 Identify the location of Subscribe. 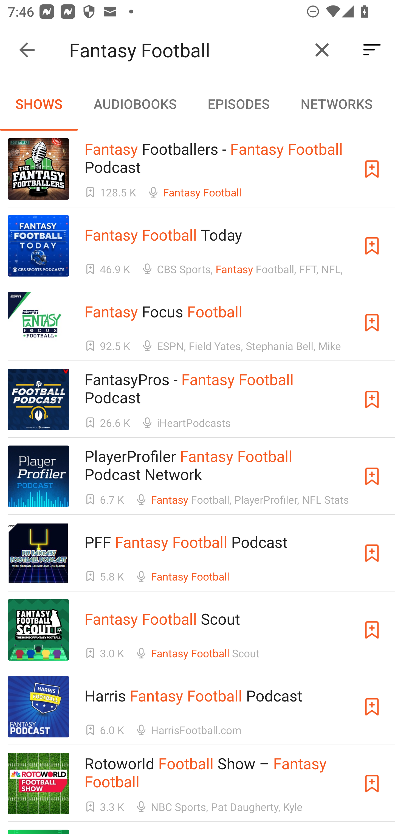
(372, 553).